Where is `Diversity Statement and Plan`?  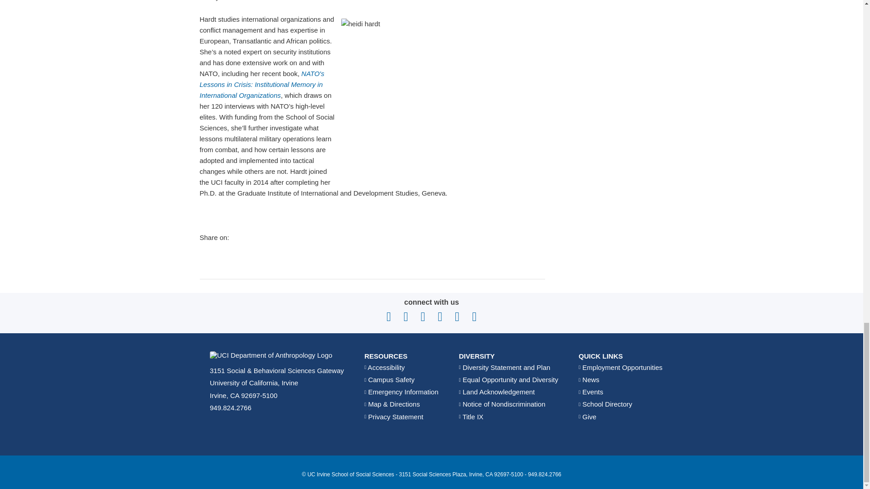 Diversity Statement and Plan is located at coordinates (505, 367).